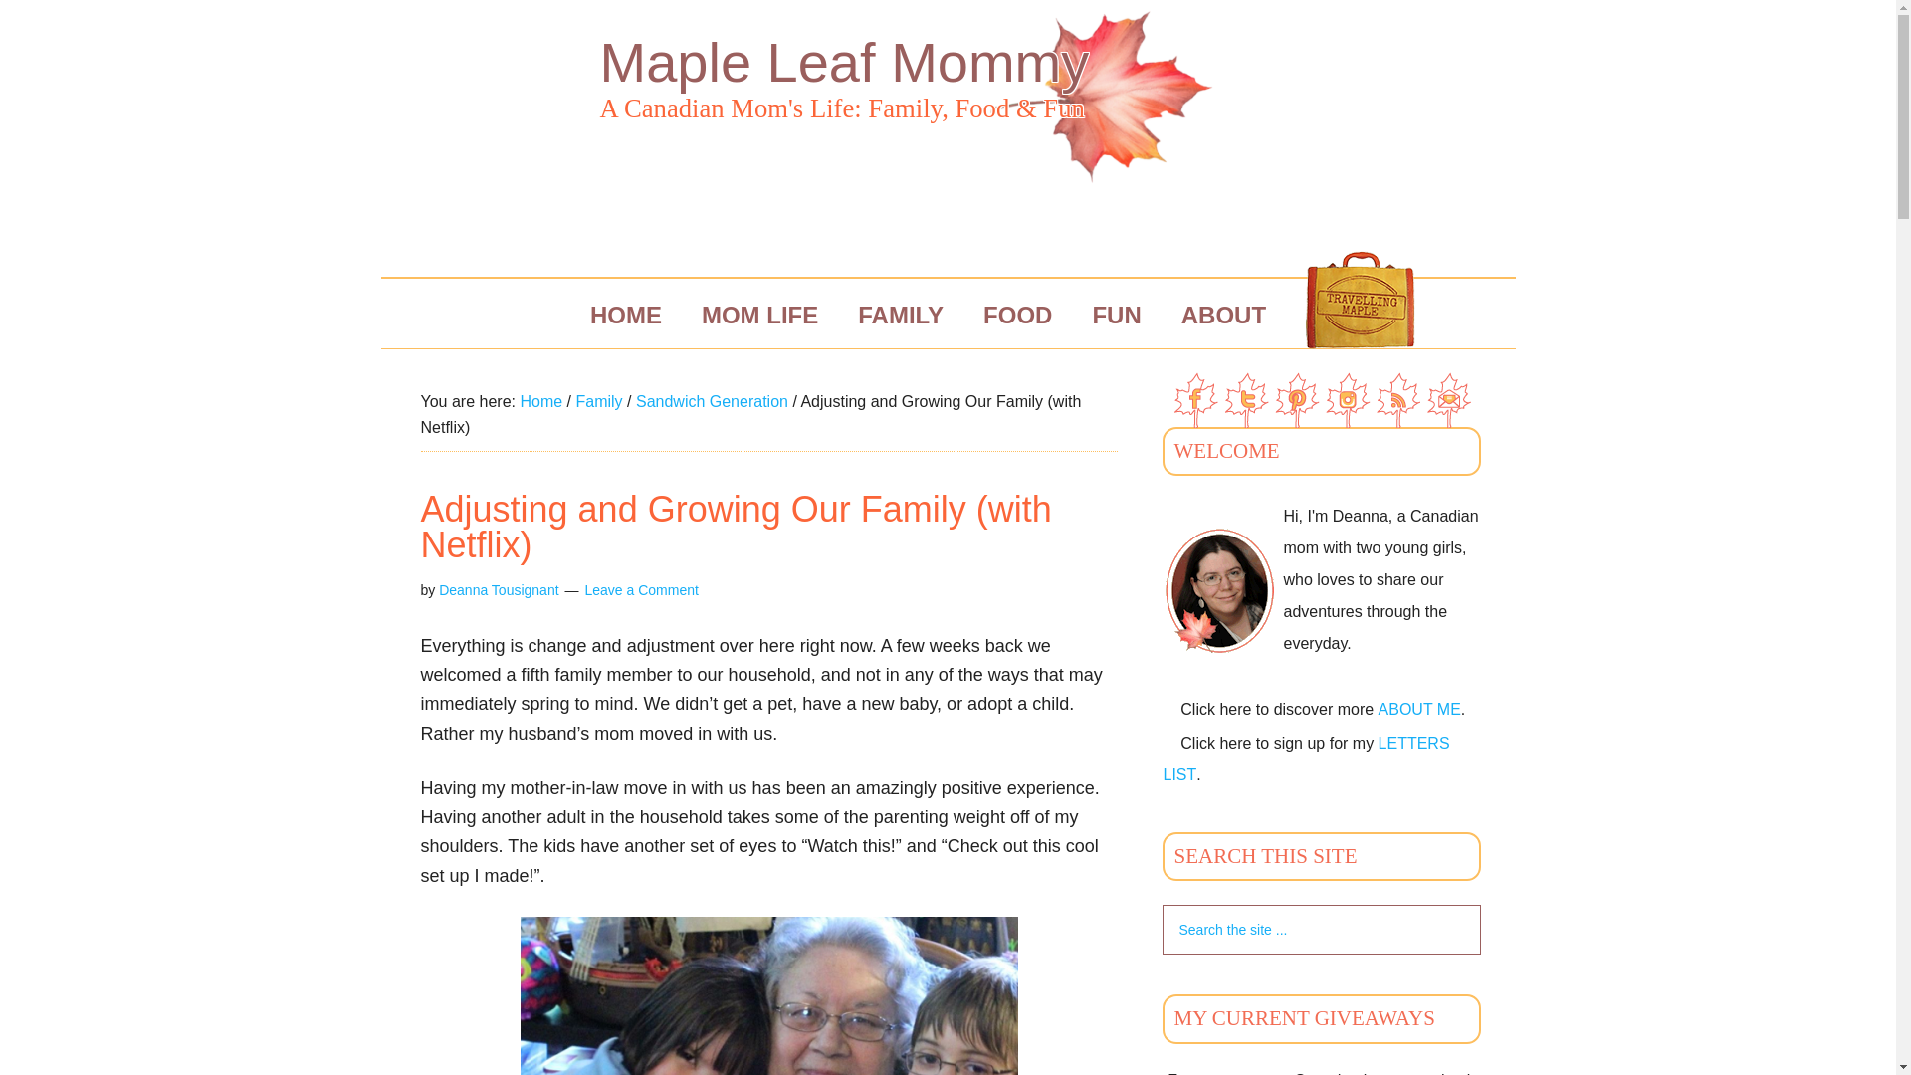 This screenshot has height=1075, width=1911. Describe the element at coordinates (641, 589) in the screenshot. I see `Leave a Comment` at that location.